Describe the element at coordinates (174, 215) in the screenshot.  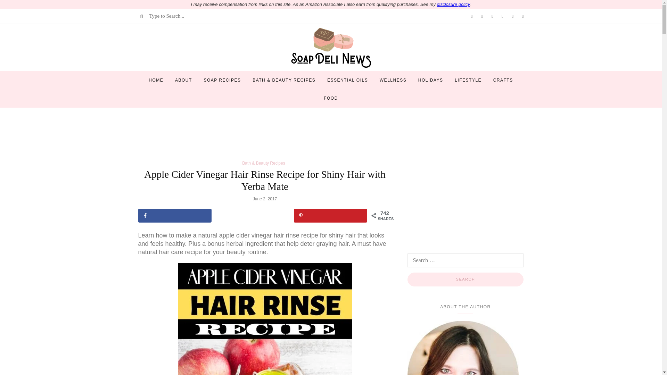
I see `Share on Facebook` at that location.